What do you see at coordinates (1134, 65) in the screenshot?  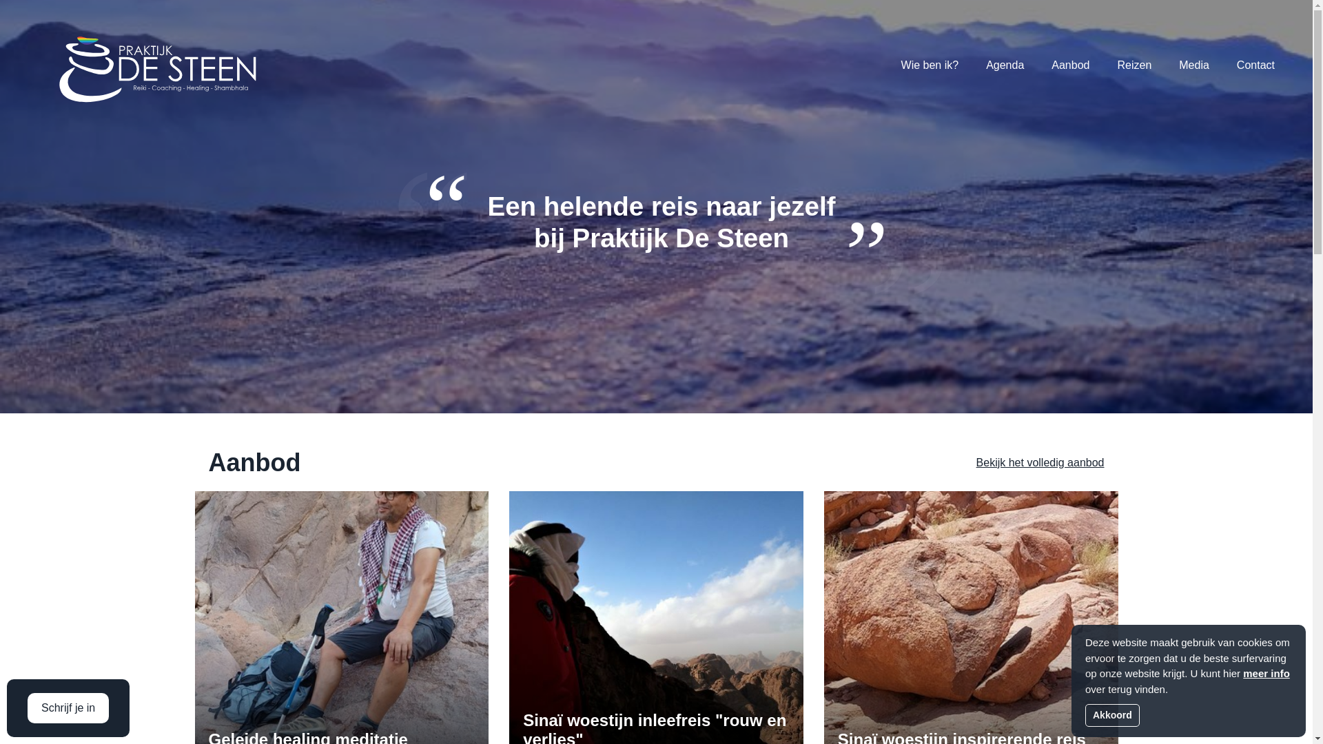 I see `Reizen` at bounding box center [1134, 65].